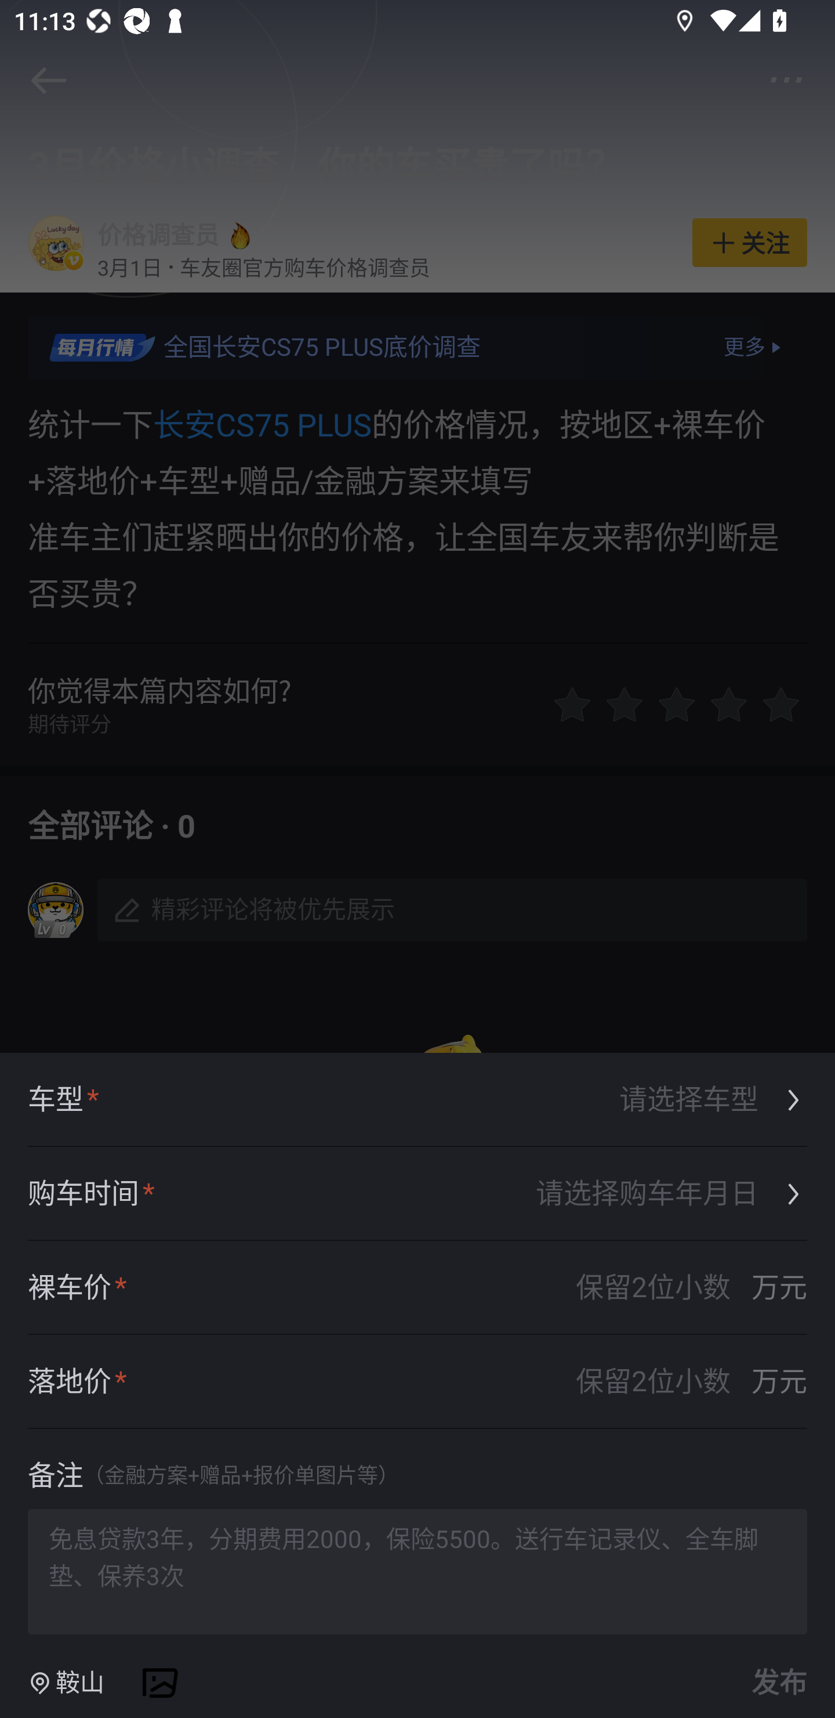 This screenshot has width=835, height=1718. What do you see at coordinates (66, 1683) in the screenshot?
I see `鞍山` at bounding box center [66, 1683].